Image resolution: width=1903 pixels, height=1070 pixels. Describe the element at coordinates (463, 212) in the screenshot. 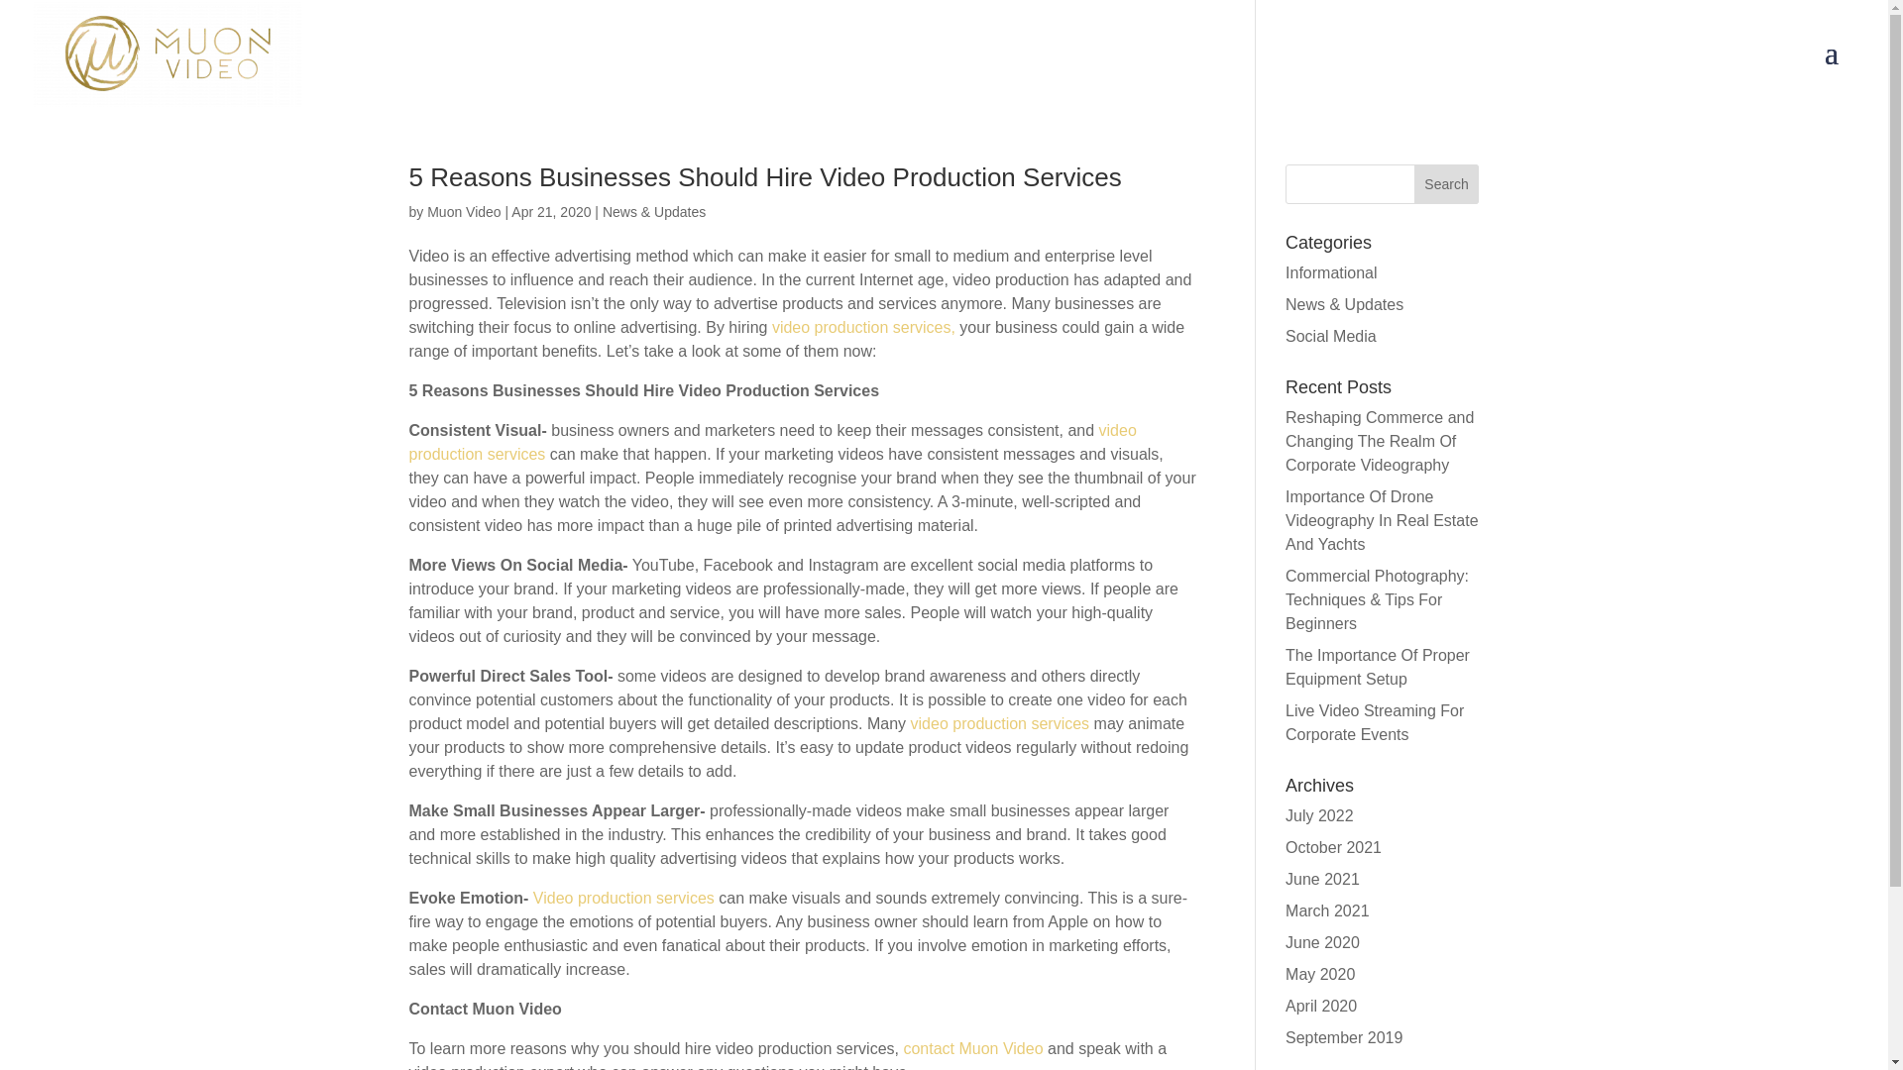

I see `Muon Video` at that location.